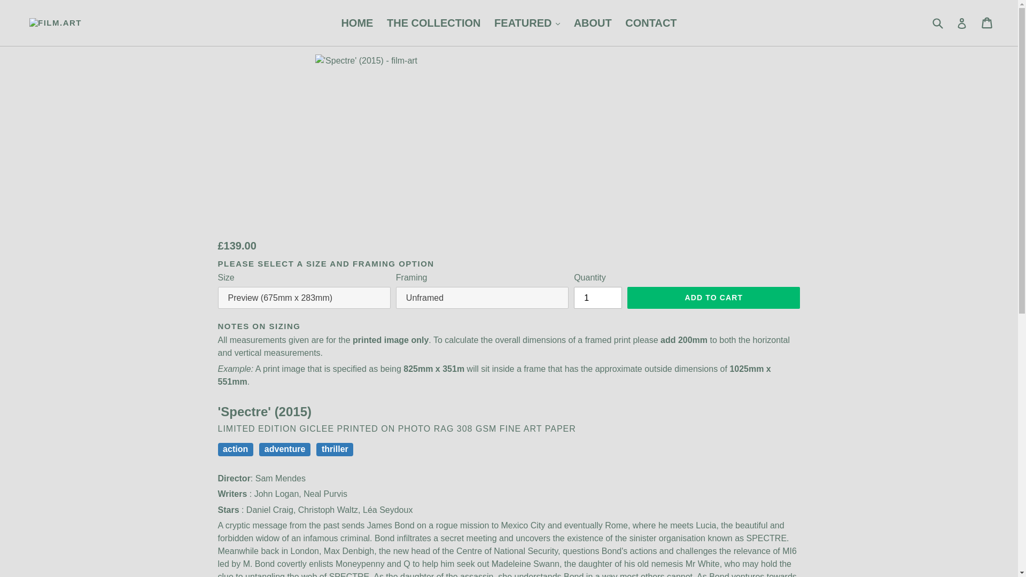 This screenshot has width=1026, height=577. Describe the element at coordinates (597, 297) in the screenshot. I see `1` at that location.